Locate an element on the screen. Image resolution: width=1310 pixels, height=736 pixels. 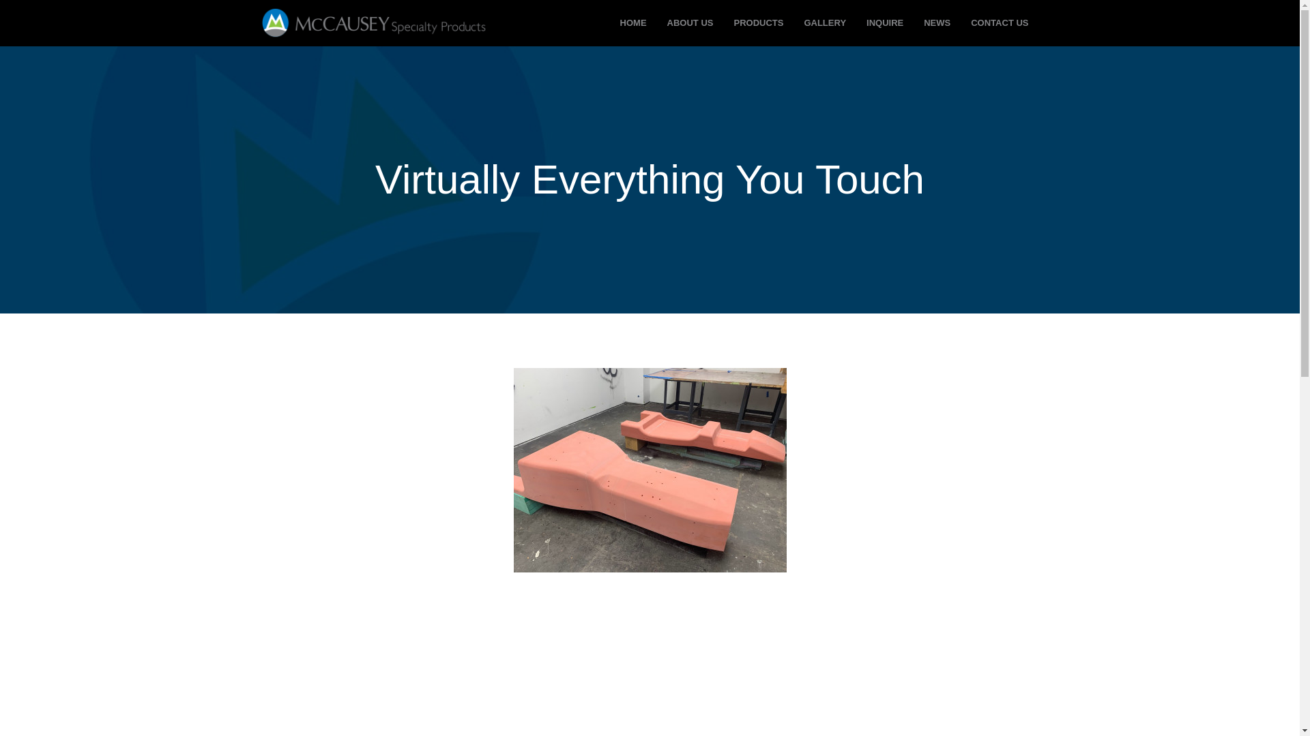
CONTACT US is located at coordinates (999, 23).